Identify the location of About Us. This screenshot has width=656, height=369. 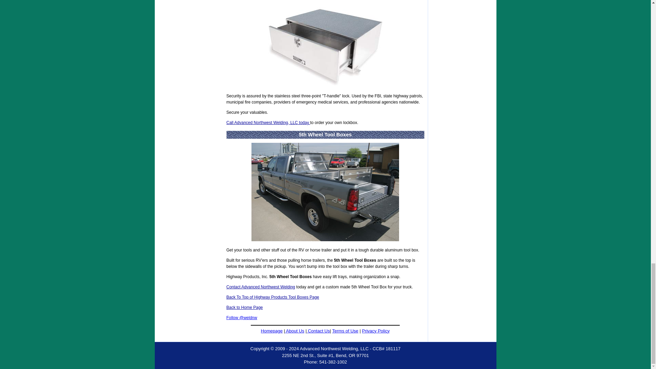
(295, 331).